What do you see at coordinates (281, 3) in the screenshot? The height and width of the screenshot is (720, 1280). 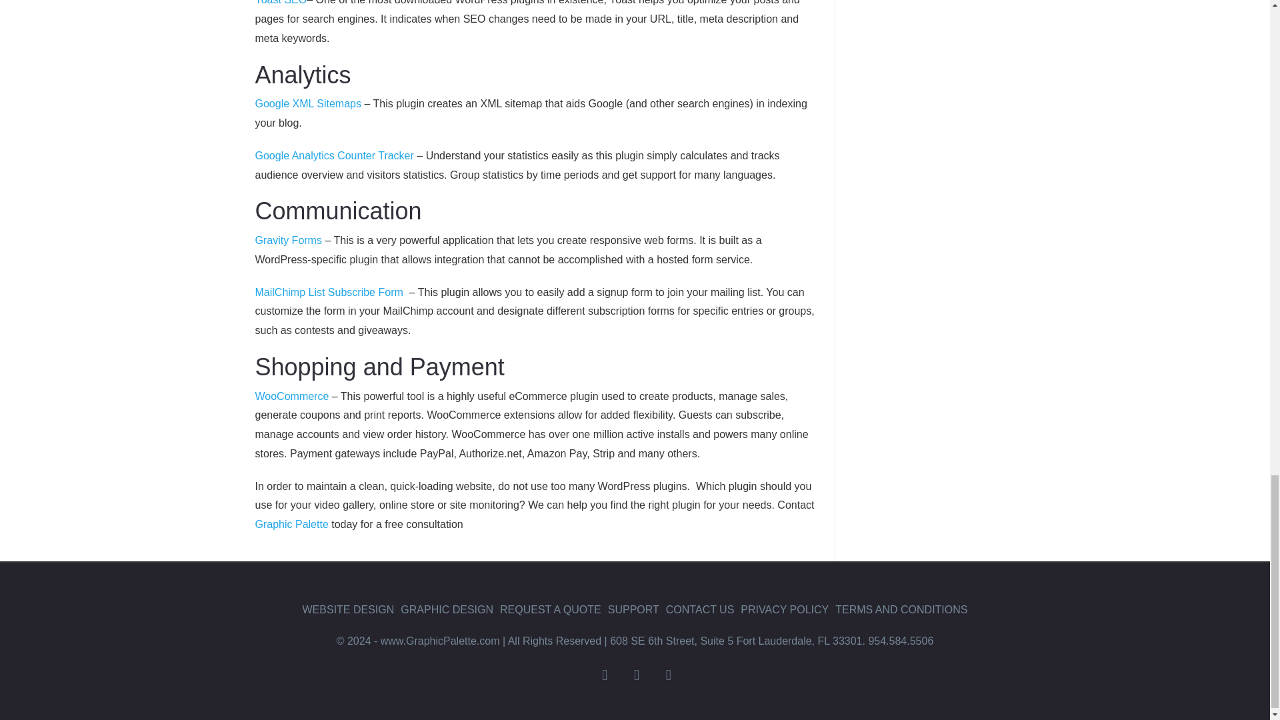 I see `Yoast SEO` at bounding box center [281, 3].